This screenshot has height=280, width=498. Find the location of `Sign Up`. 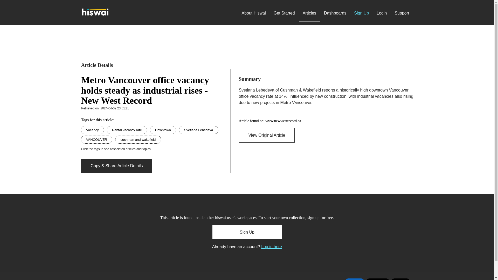

Sign Up is located at coordinates (247, 232).